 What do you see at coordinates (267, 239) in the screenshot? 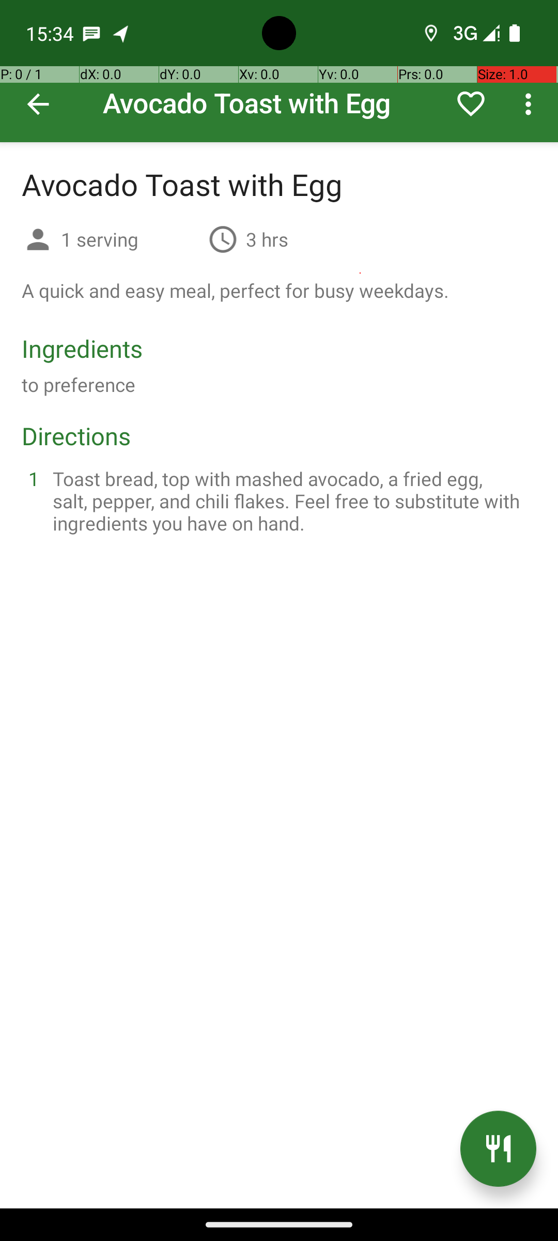
I see `3 hrs` at bounding box center [267, 239].